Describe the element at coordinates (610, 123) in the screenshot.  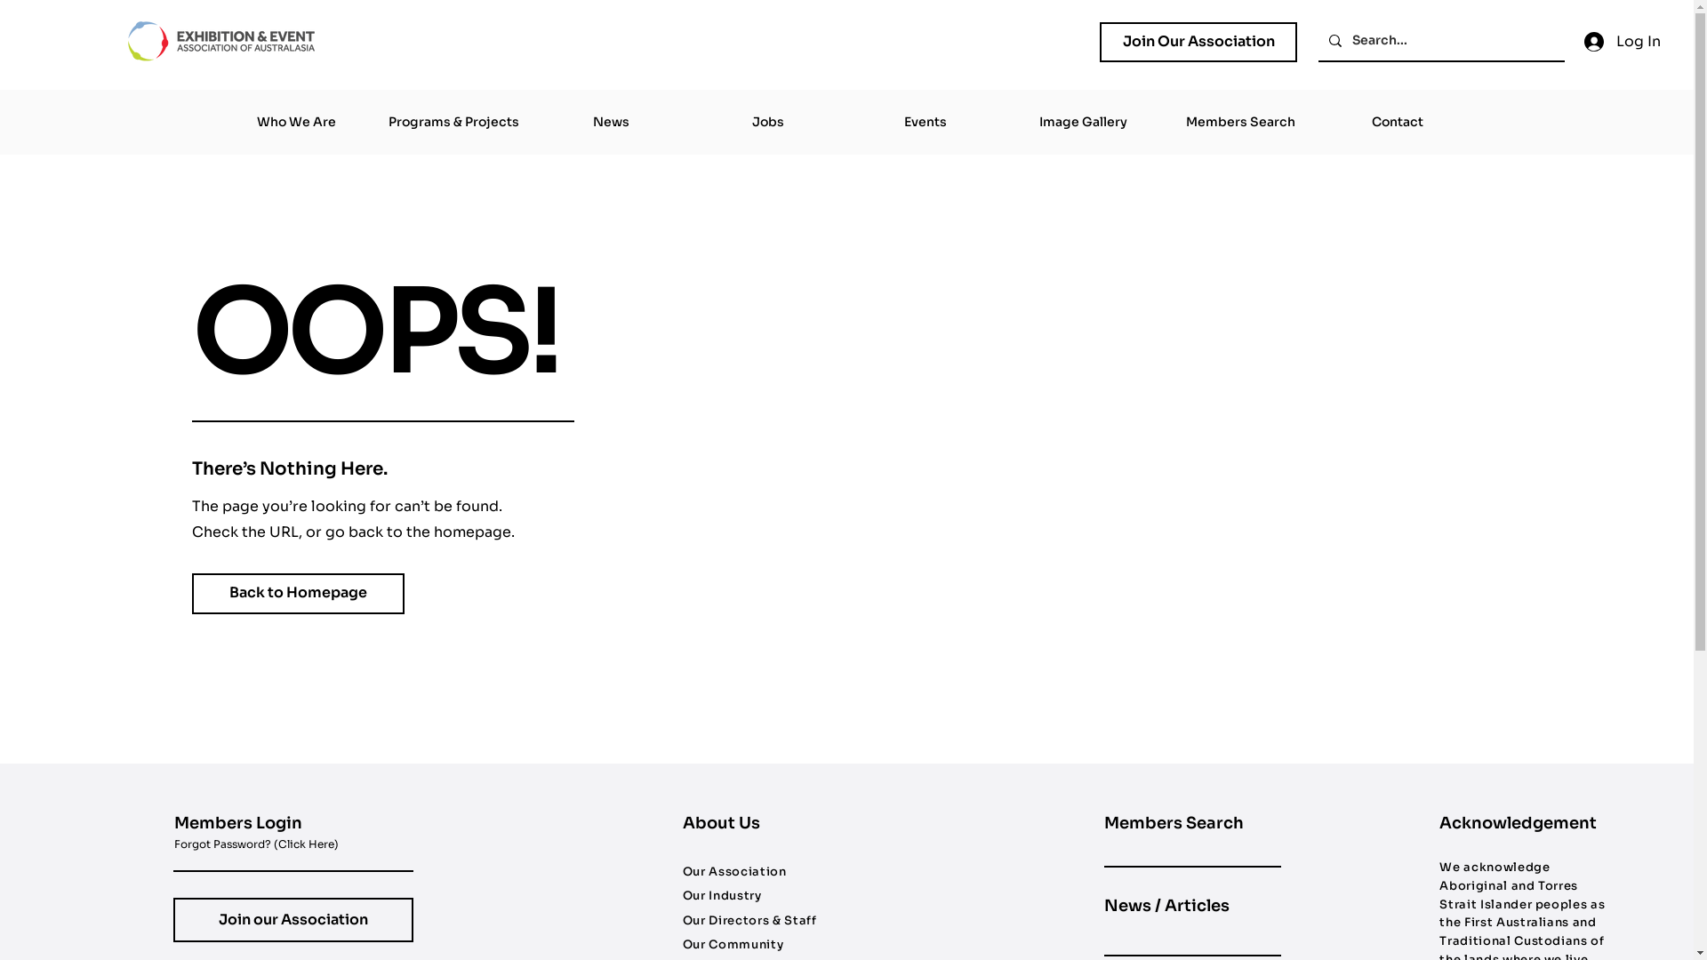
I see `News` at that location.